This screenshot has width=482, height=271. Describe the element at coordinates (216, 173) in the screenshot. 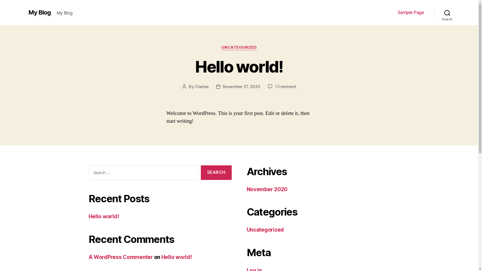

I see `Search` at that location.